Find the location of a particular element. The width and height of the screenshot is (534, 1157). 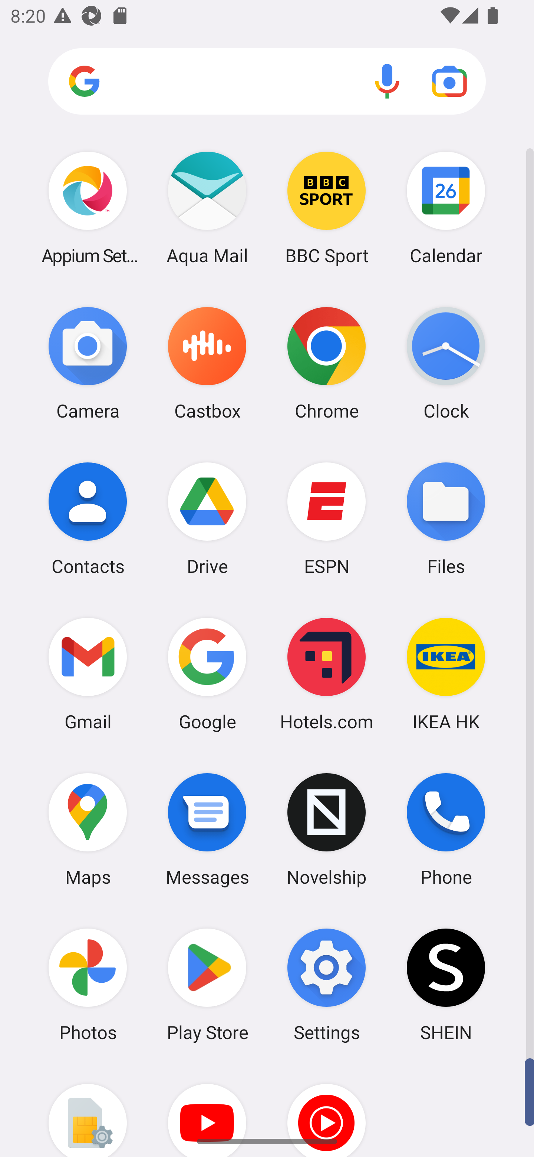

Appium Settings is located at coordinates (88, 208).